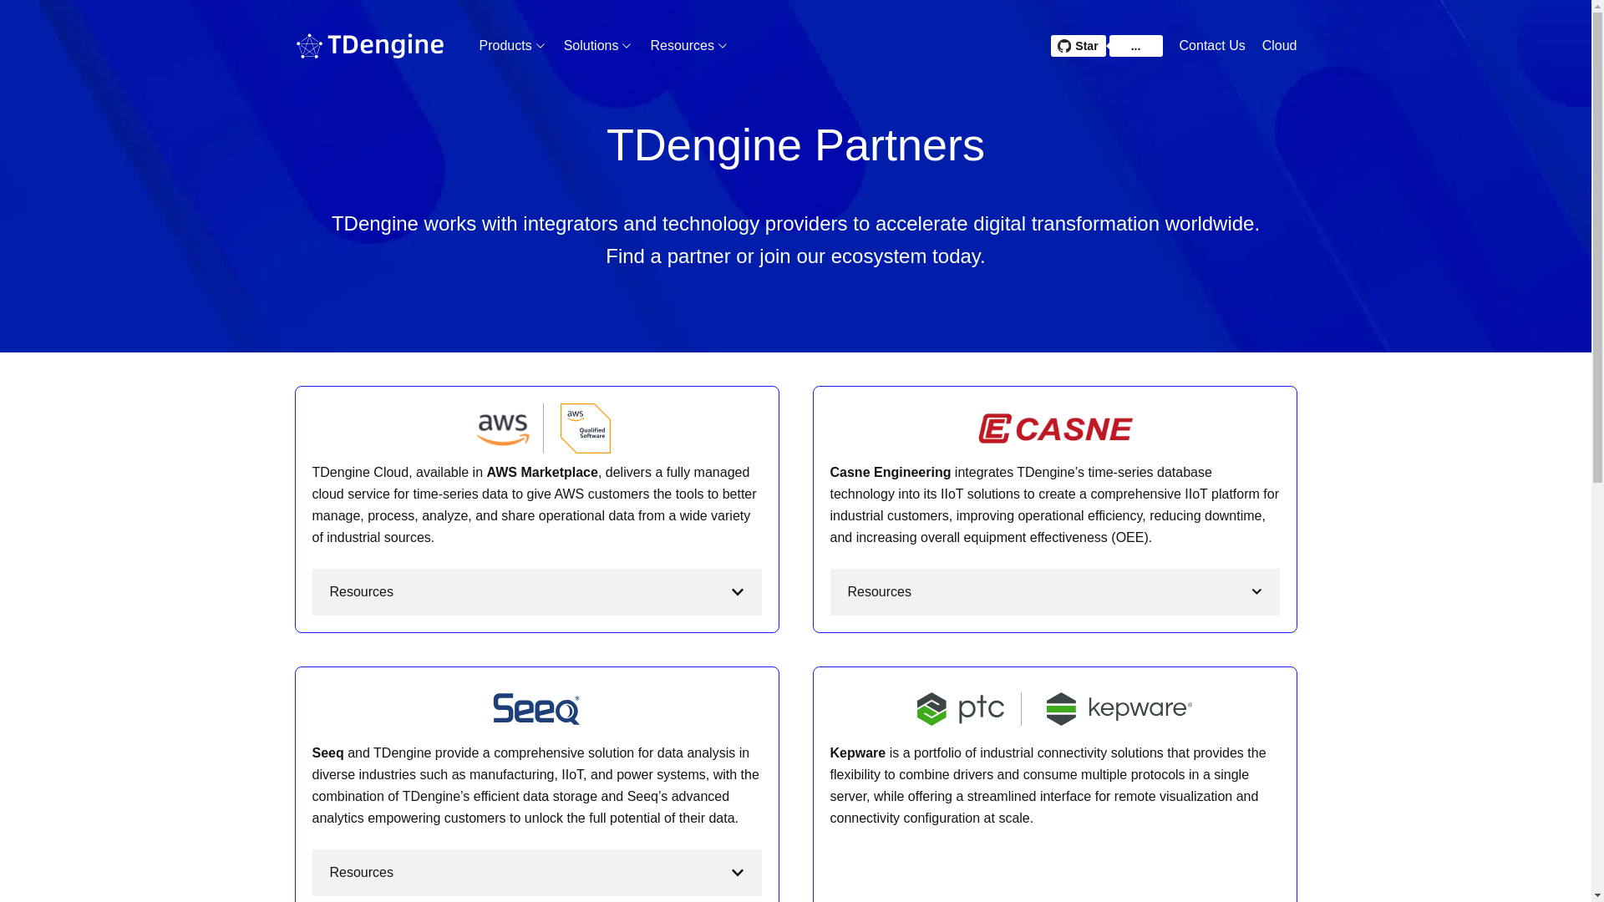 This screenshot has width=1604, height=902. Describe the element at coordinates (961, 708) in the screenshot. I see `ptc-svg-new` at that location.